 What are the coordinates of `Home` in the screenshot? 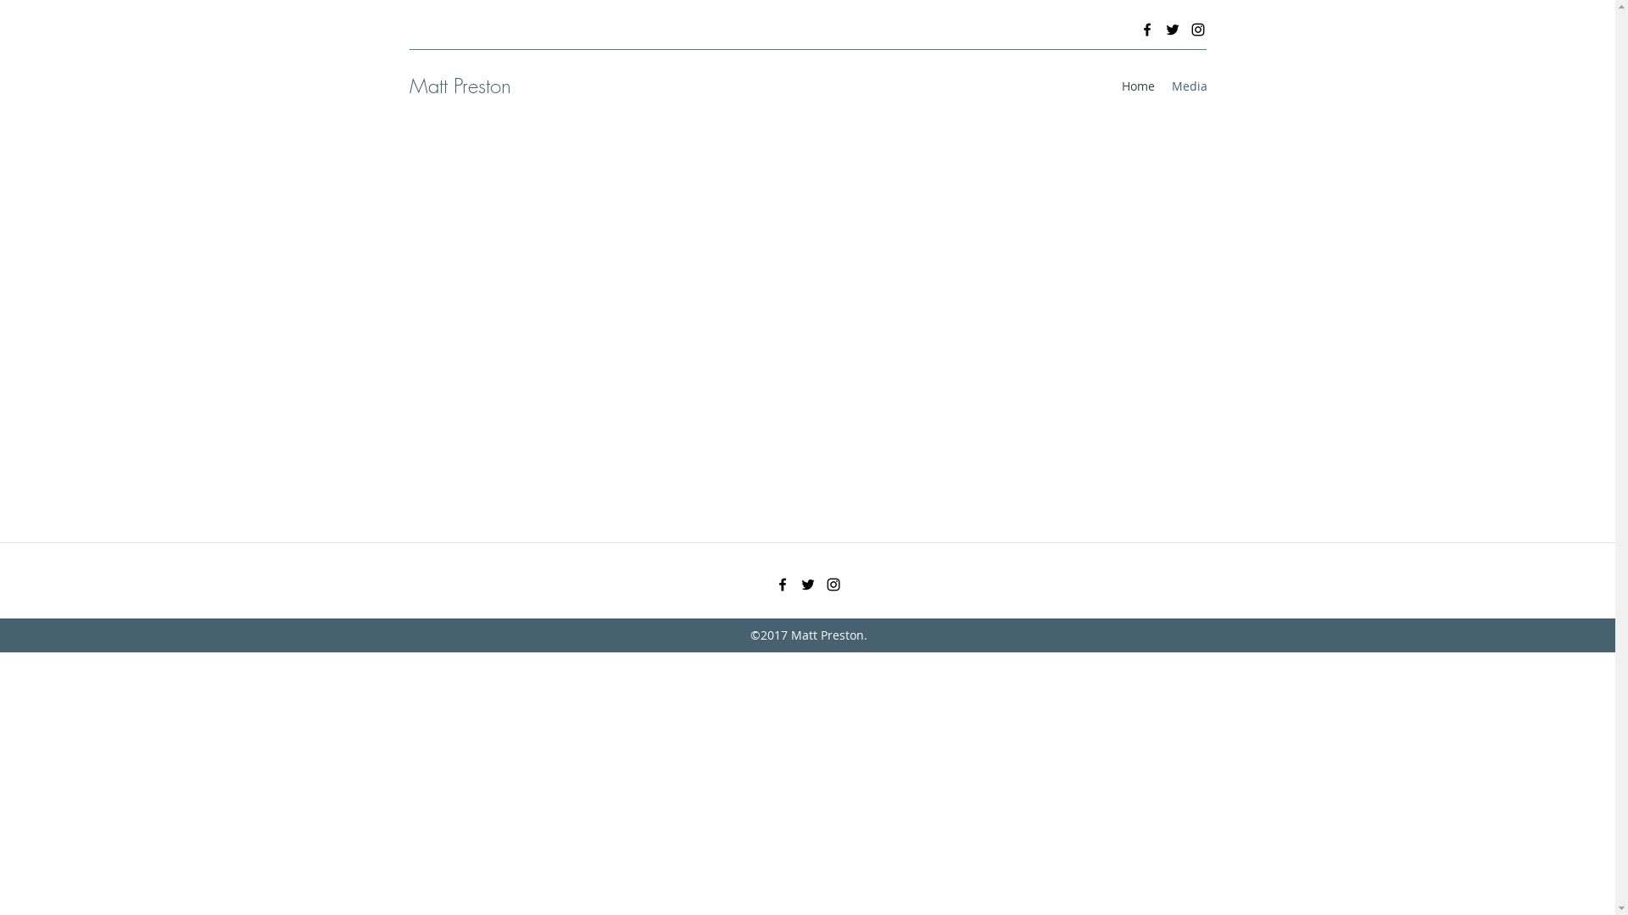 It's located at (1138, 86).